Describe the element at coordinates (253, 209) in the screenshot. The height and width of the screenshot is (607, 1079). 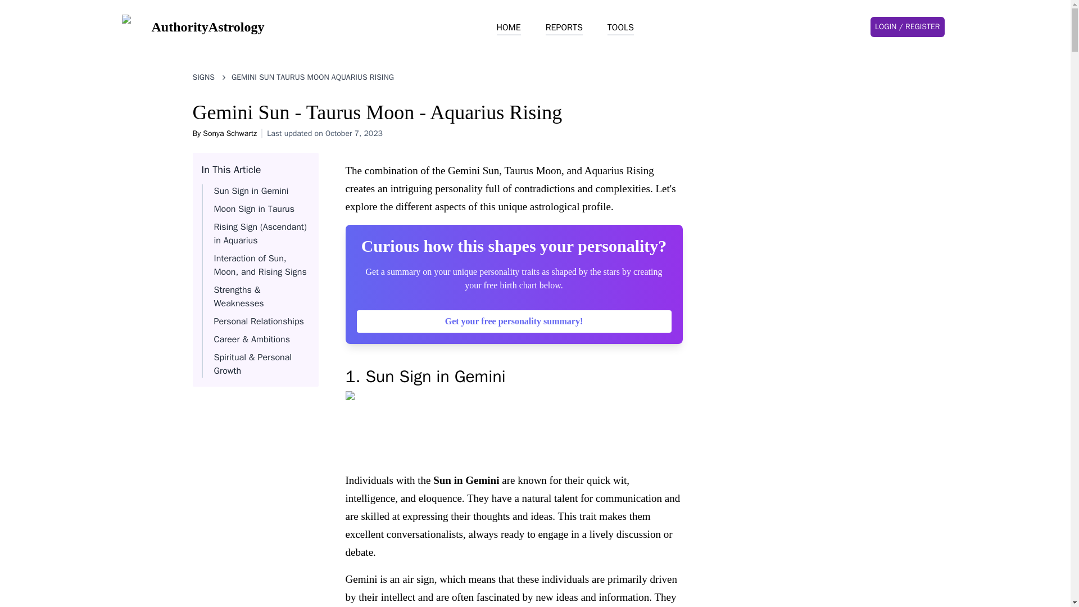
I see `Moon Sign in Taurus` at that location.